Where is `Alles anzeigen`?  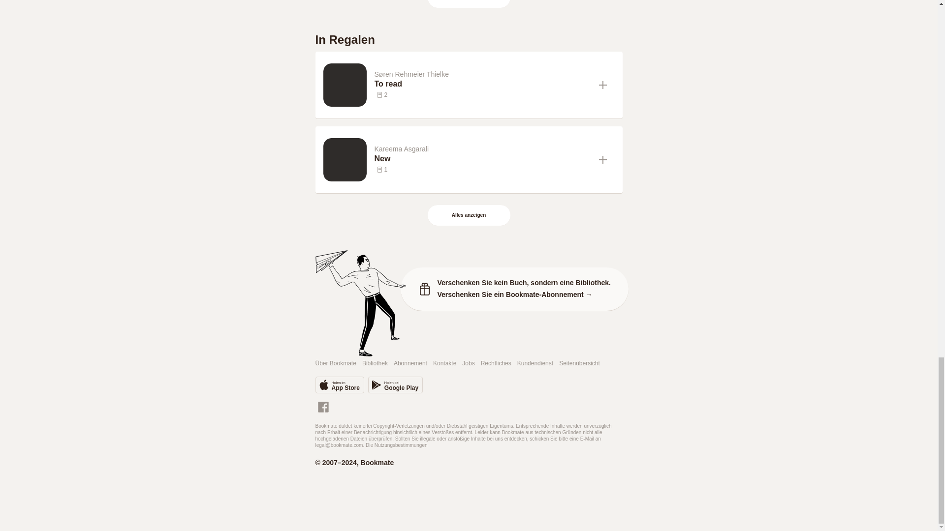
Alles anzeigen is located at coordinates (469, 4).